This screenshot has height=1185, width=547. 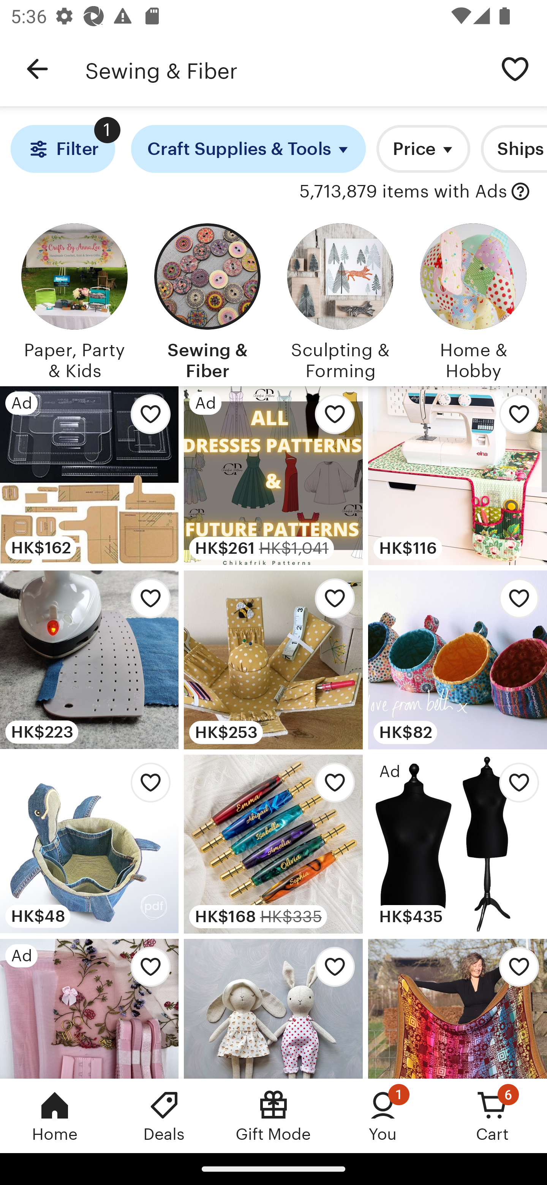 What do you see at coordinates (515, 68) in the screenshot?
I see `Save search` at bounding box center [515, 68].